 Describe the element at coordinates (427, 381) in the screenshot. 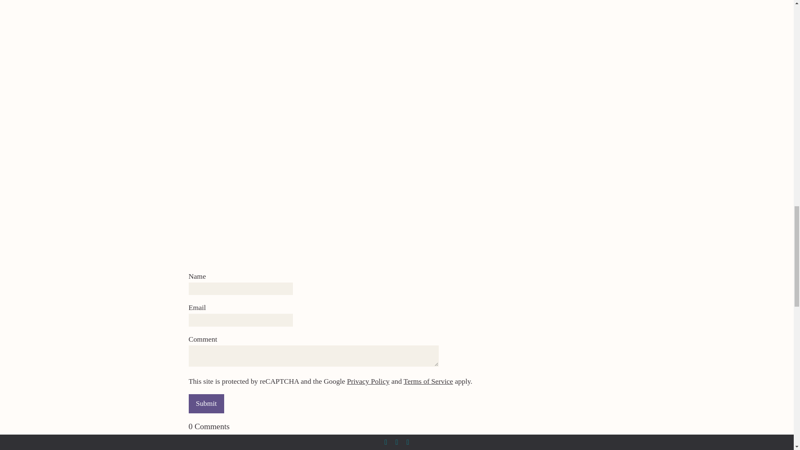

I see `Terms of Service` at that location.